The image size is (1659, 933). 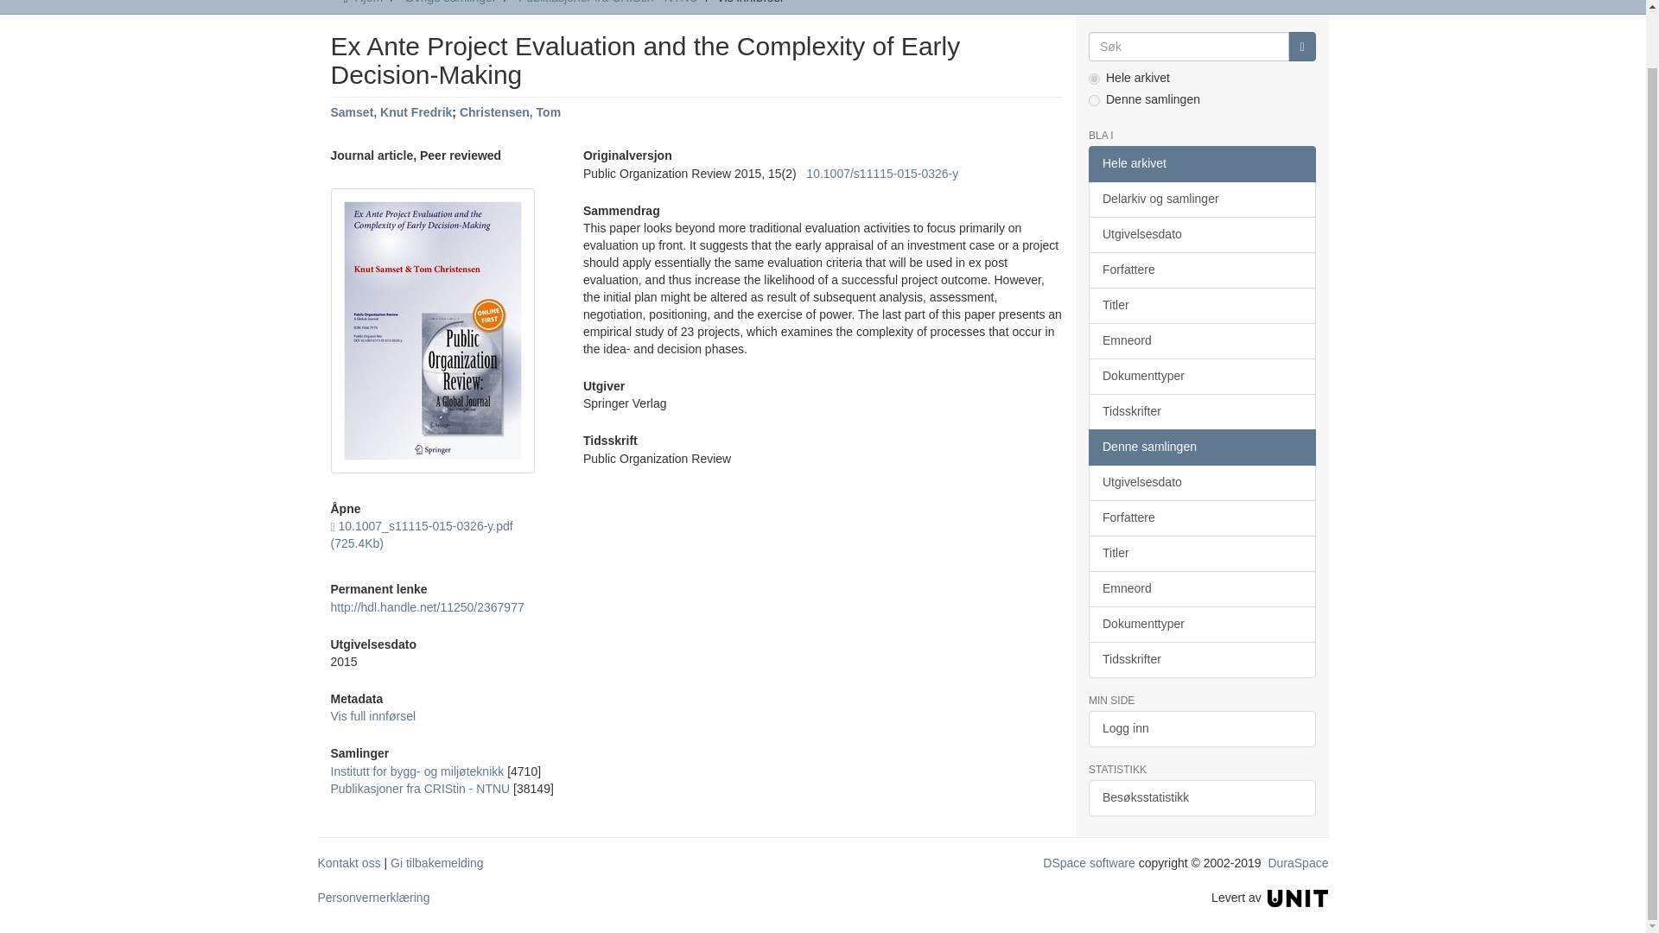 I want to click on Hele arkivet, so click(x=1201, y=163).